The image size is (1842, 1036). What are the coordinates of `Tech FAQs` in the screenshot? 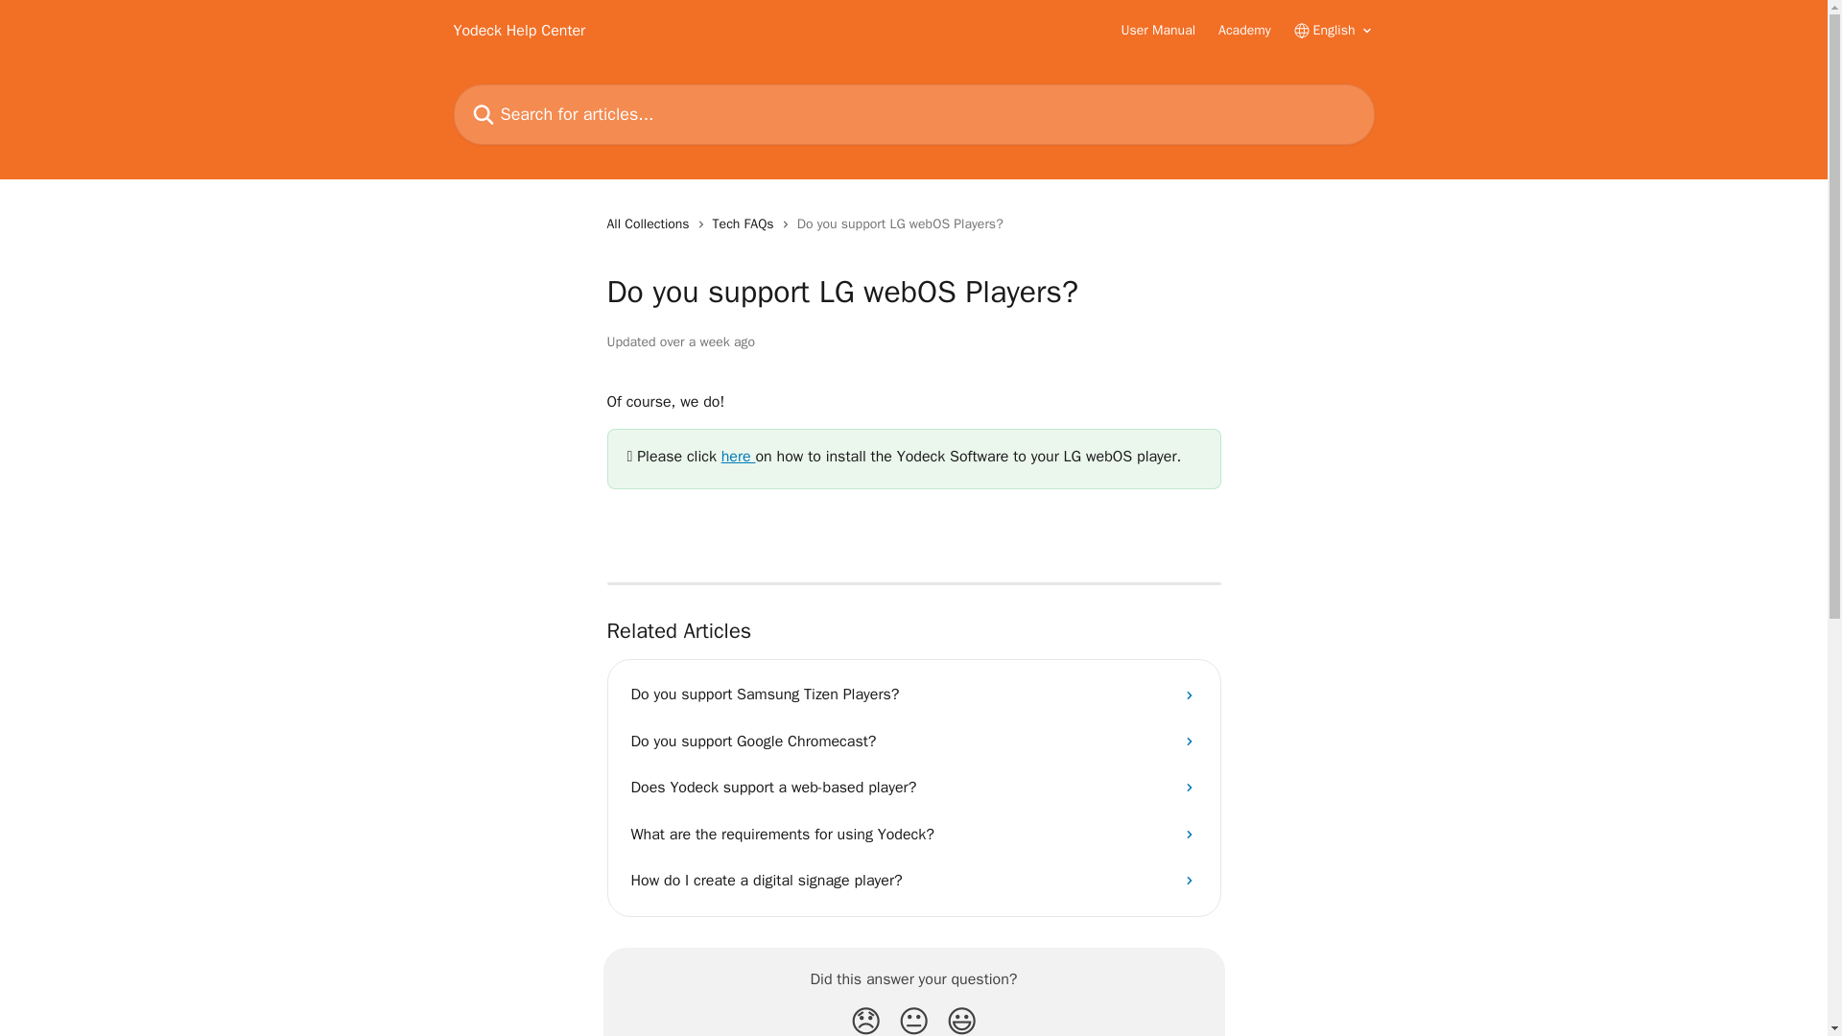 It's located at (746, 224).